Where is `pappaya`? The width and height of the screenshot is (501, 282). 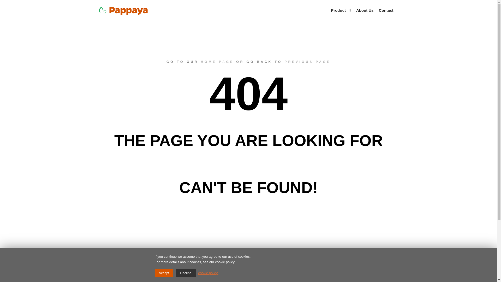
pappaya is located at coordinates (123, 10).